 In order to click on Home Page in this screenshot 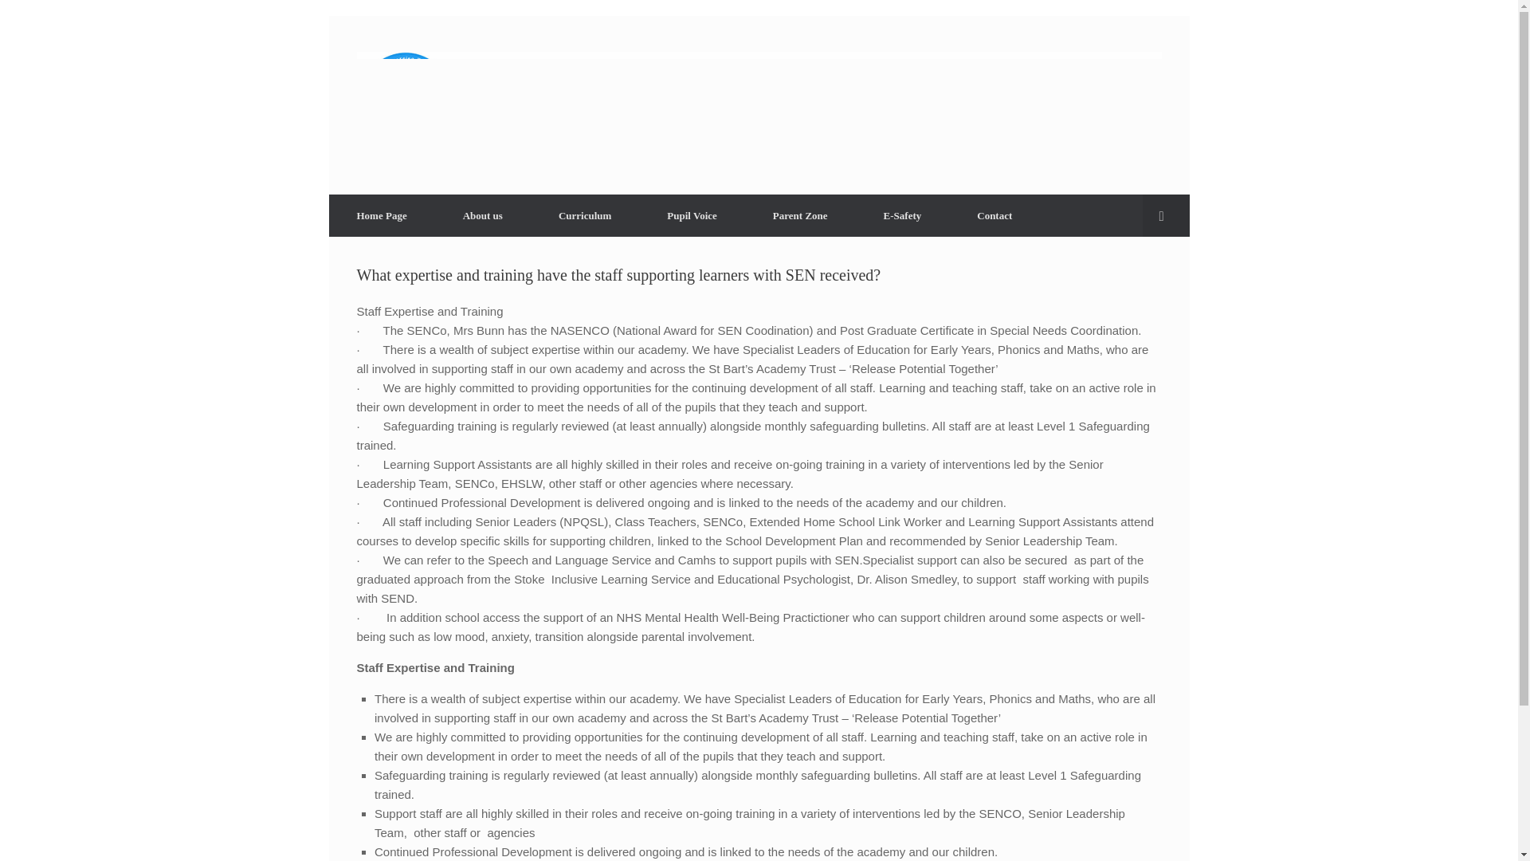, I will do `click(381, 215)`.